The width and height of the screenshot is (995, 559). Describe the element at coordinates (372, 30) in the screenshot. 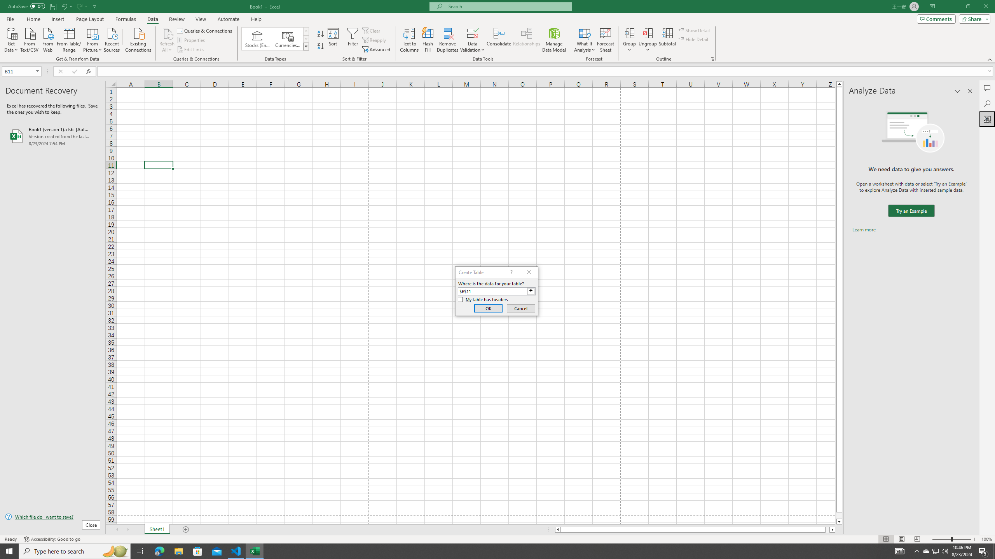

I see `Clear` at that location.